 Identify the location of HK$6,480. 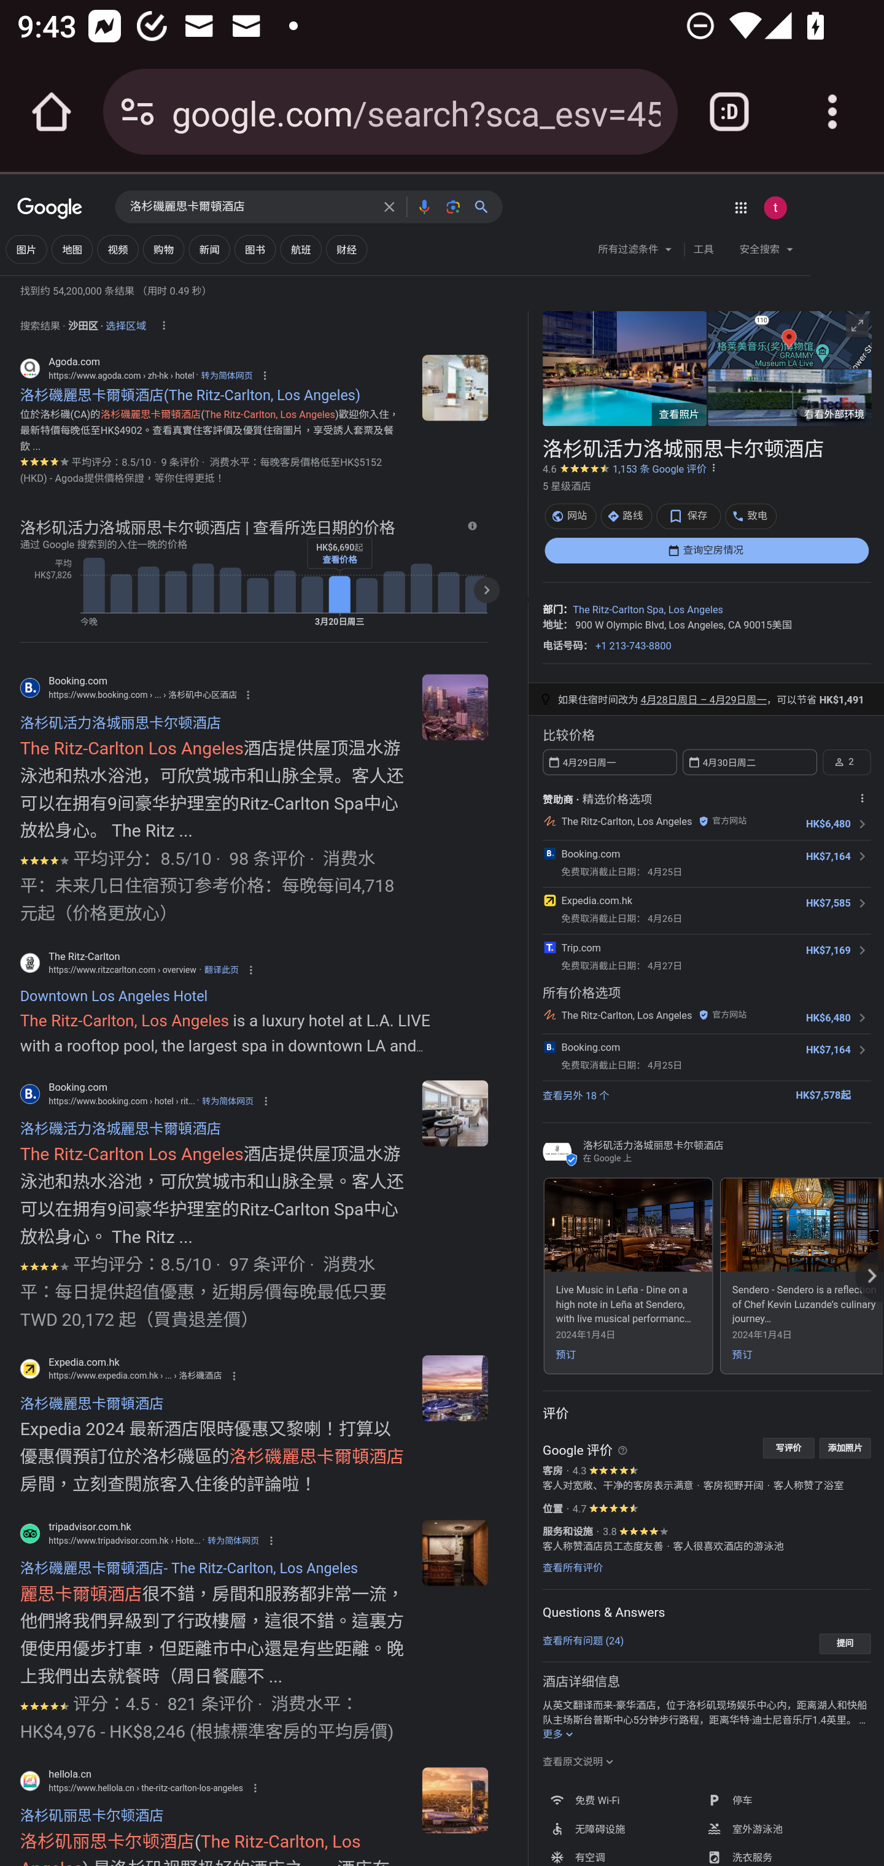
(828, 1018).